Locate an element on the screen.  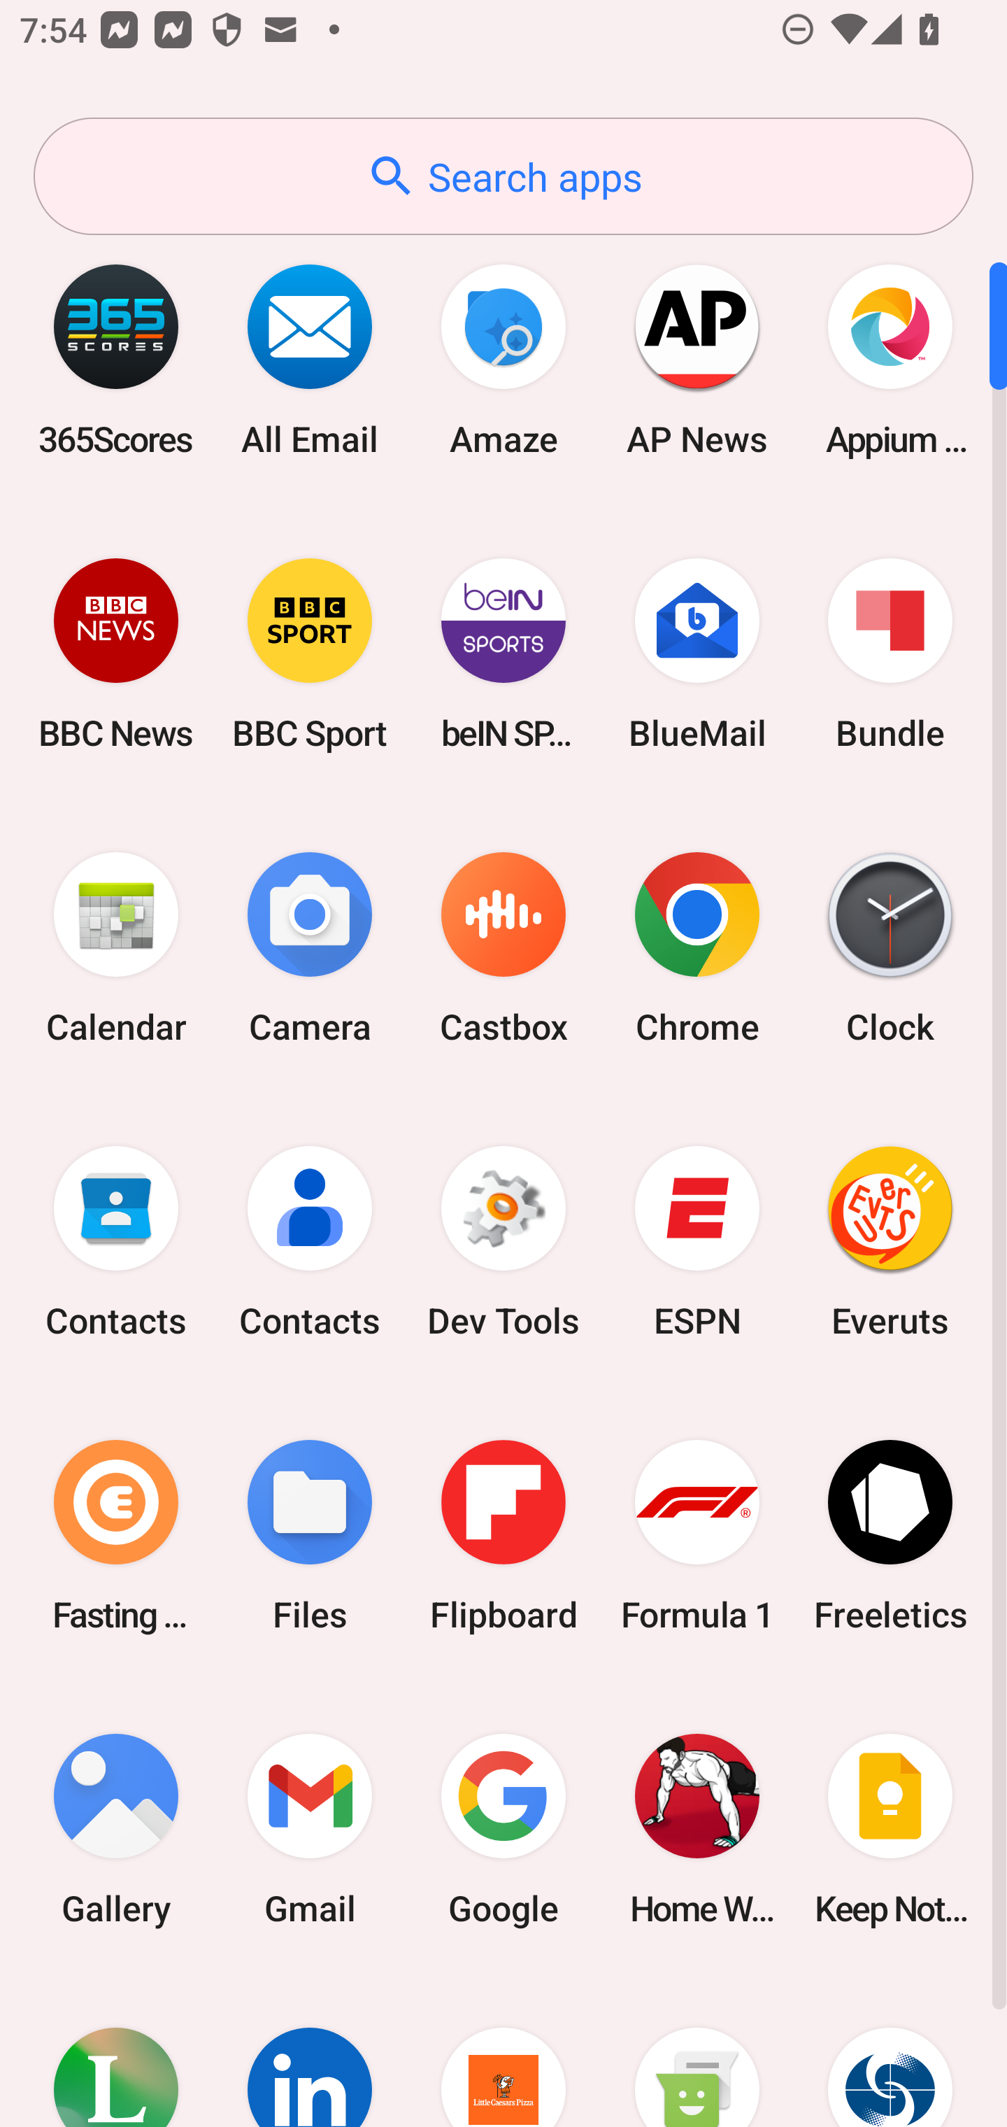
365Scores is located at coordinates (116, 360).